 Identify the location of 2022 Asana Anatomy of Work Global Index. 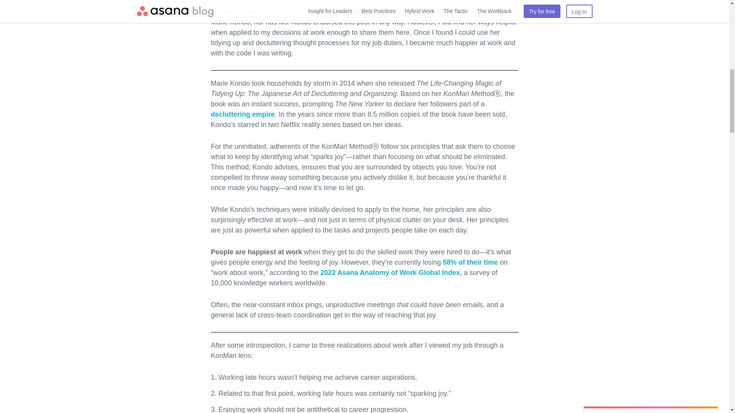
(390, 272).